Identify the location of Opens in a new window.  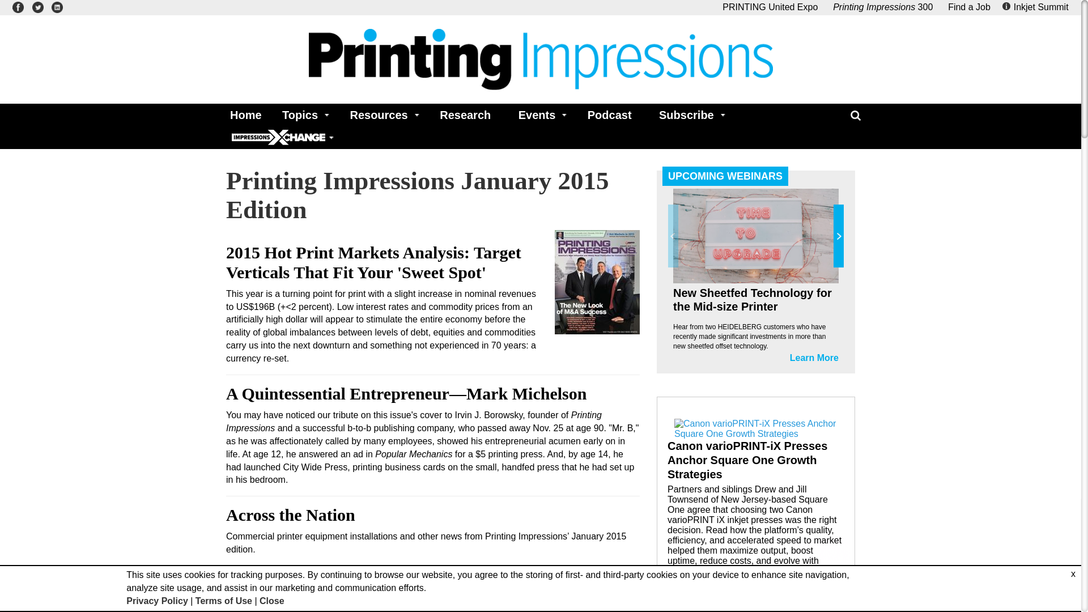
(770, 7).